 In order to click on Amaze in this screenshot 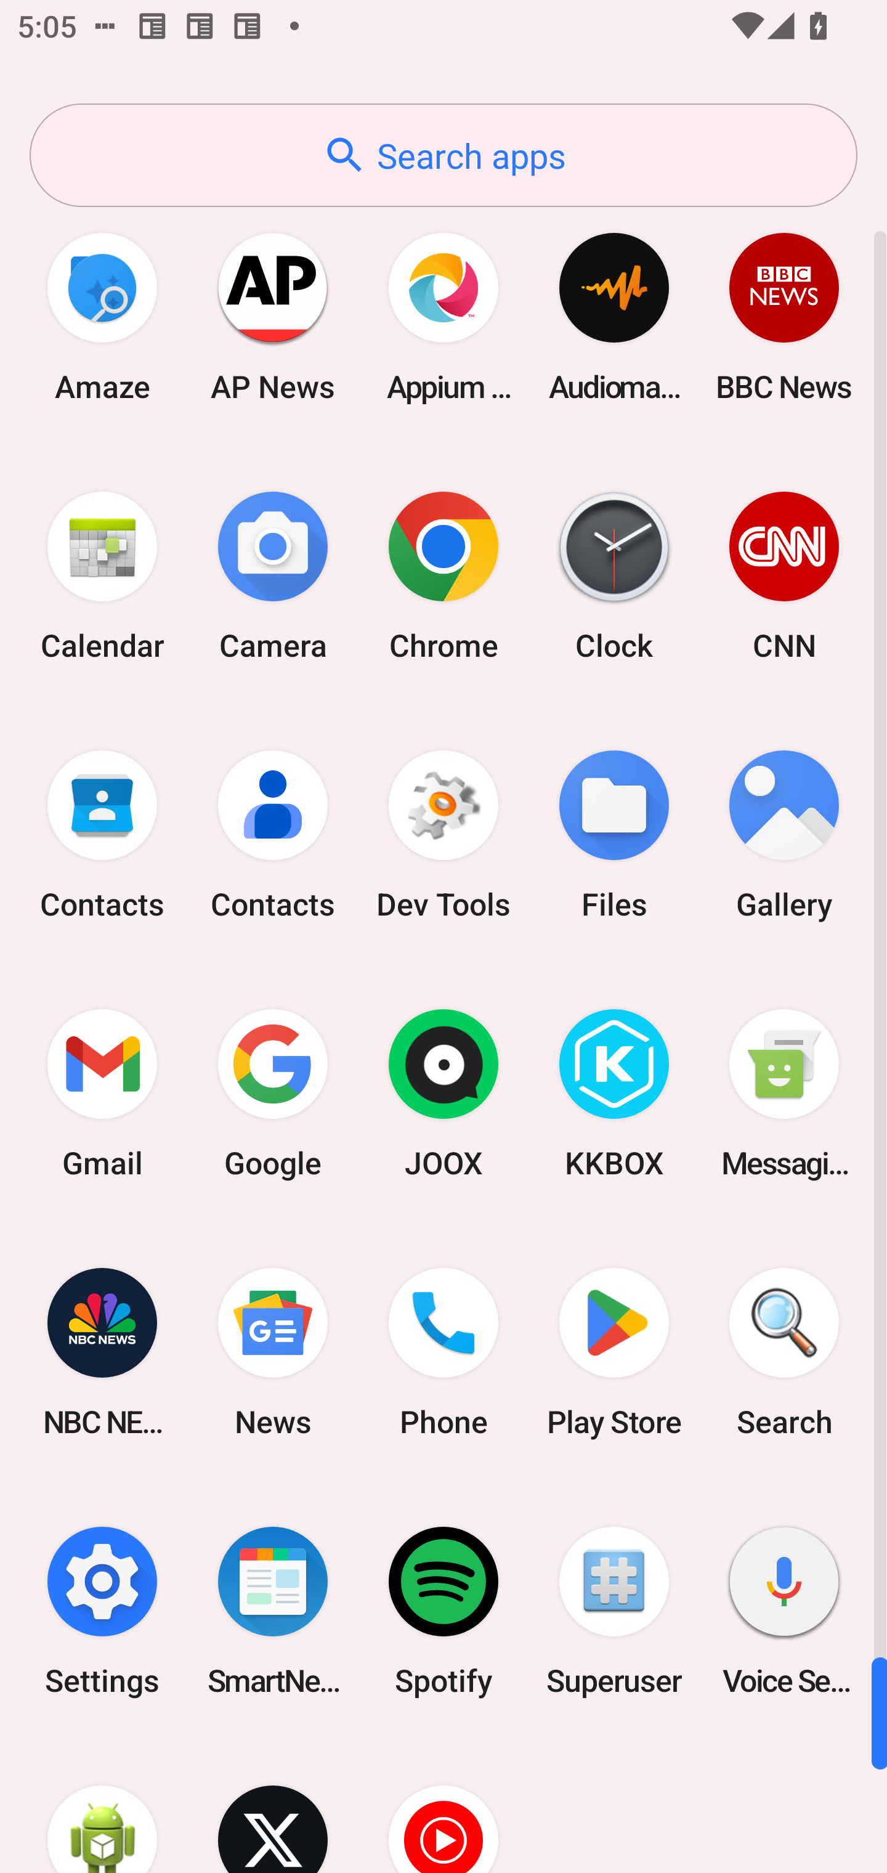, I will do `click(102, 317)`.